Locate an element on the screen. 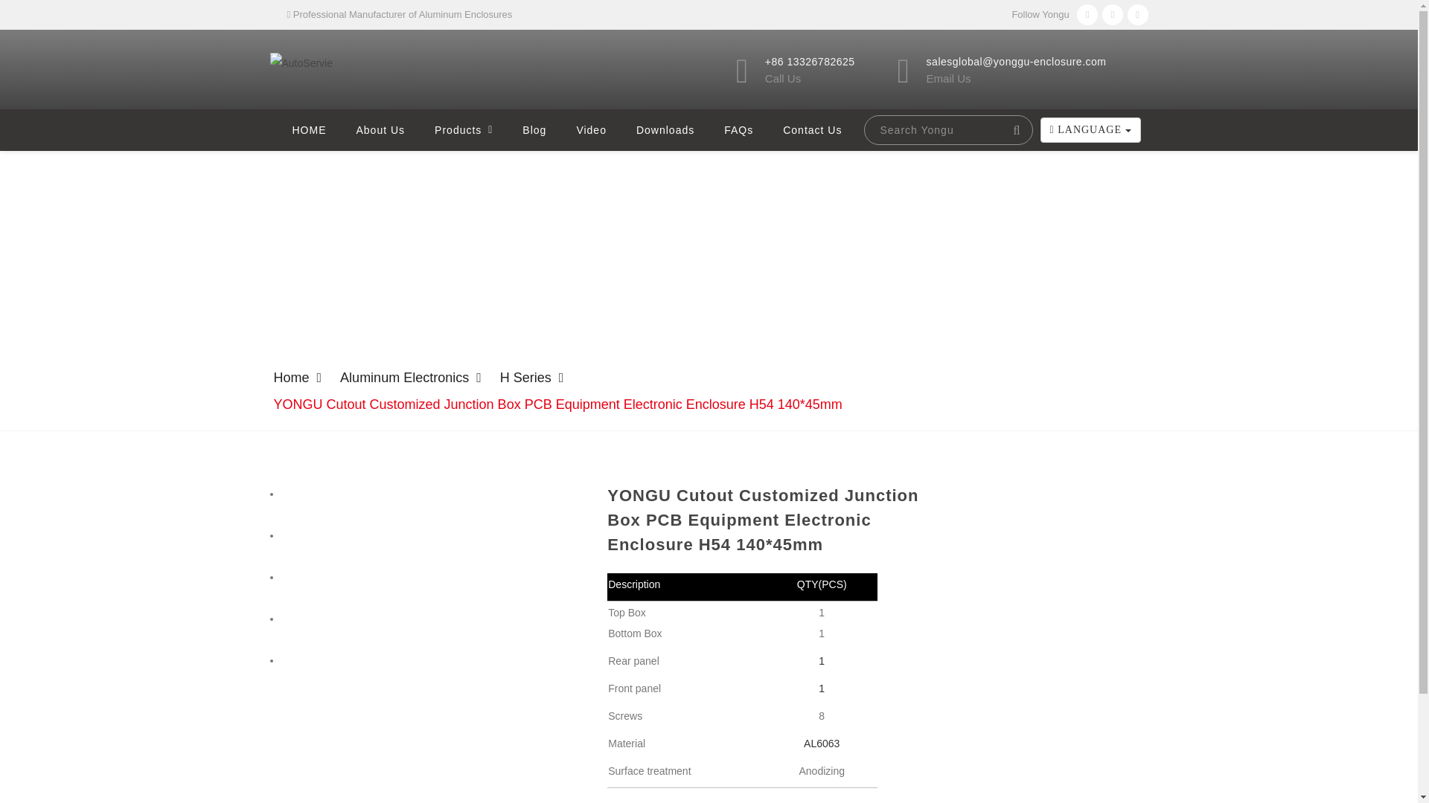 Image resolution: width=1429 pixels, height=803 pixels. Products is located at coordinates (463, 129).